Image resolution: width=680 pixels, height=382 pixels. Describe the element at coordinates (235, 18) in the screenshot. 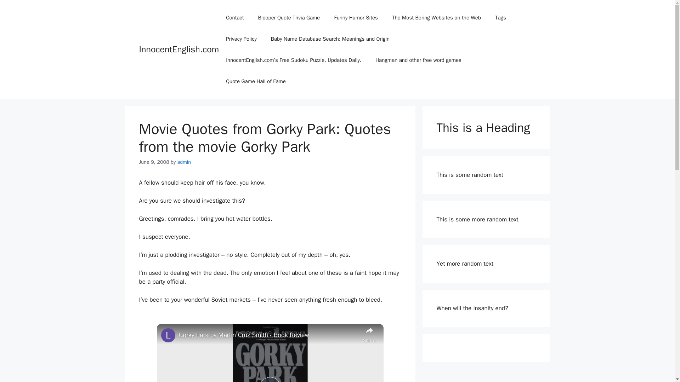

I see `Contact` at that location.